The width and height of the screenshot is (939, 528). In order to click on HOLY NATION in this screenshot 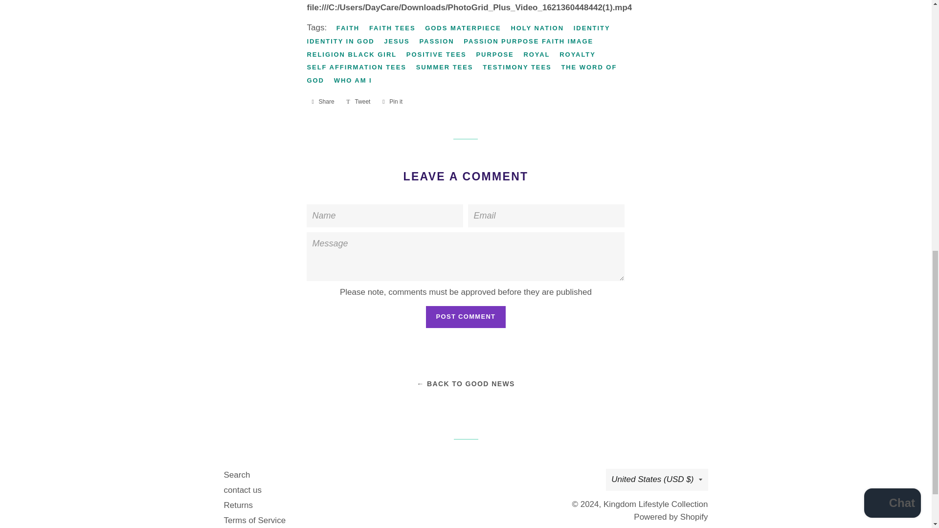, I will do `click(541, 28)`.